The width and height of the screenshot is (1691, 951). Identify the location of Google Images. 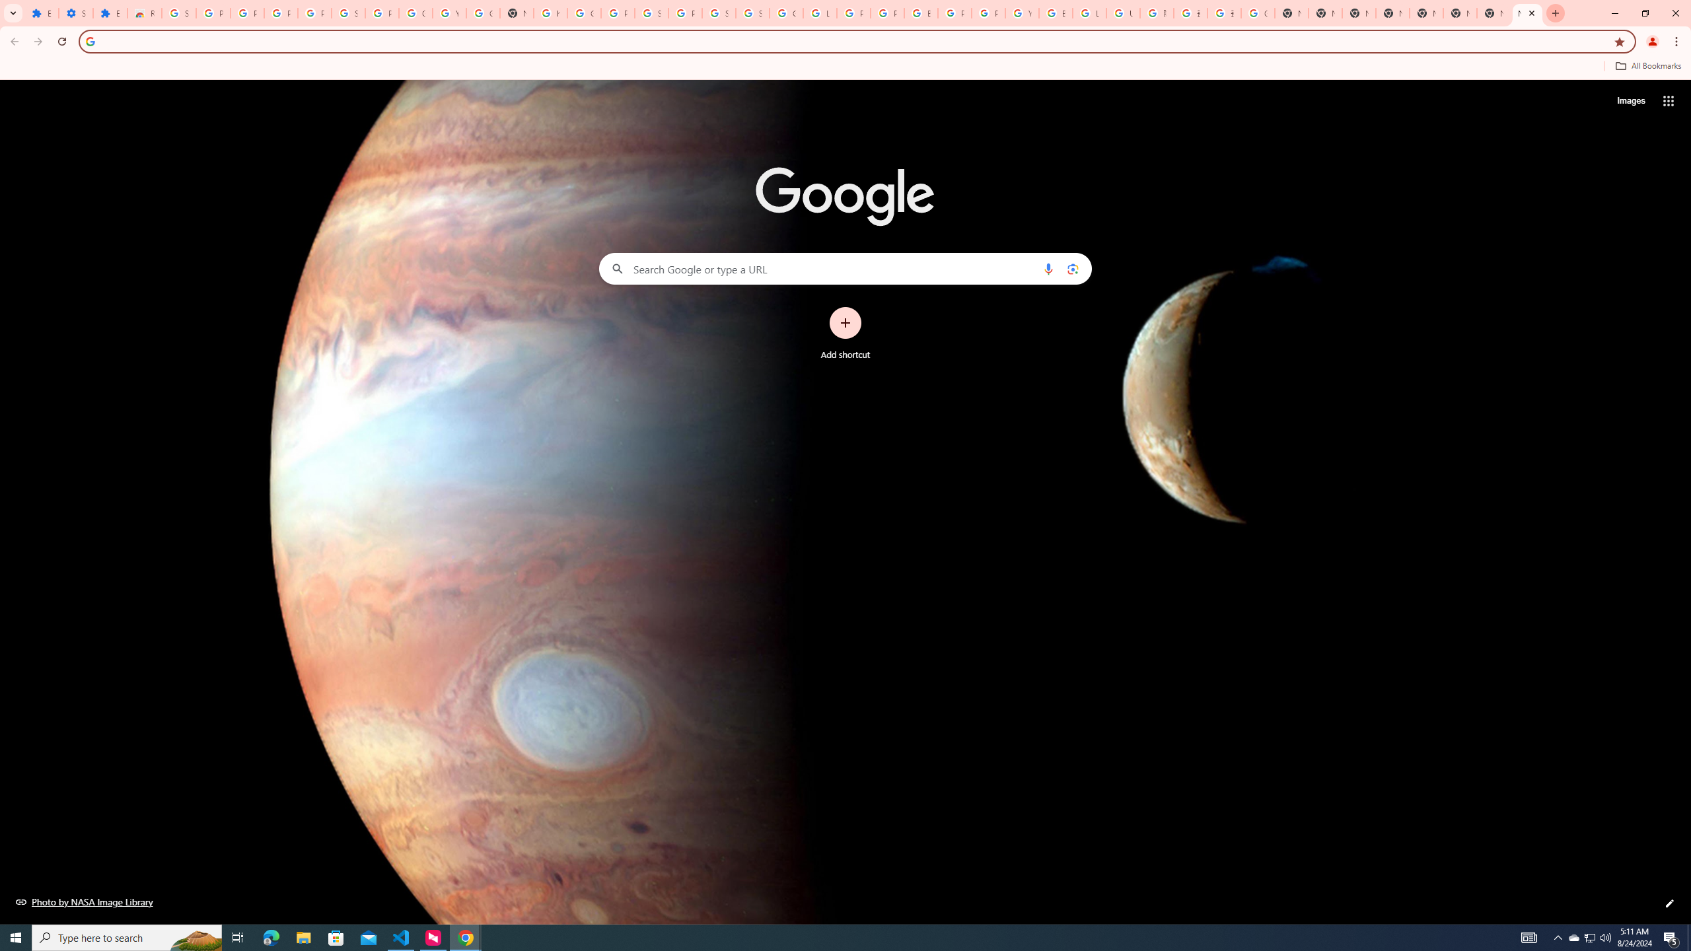
(1256, 13).